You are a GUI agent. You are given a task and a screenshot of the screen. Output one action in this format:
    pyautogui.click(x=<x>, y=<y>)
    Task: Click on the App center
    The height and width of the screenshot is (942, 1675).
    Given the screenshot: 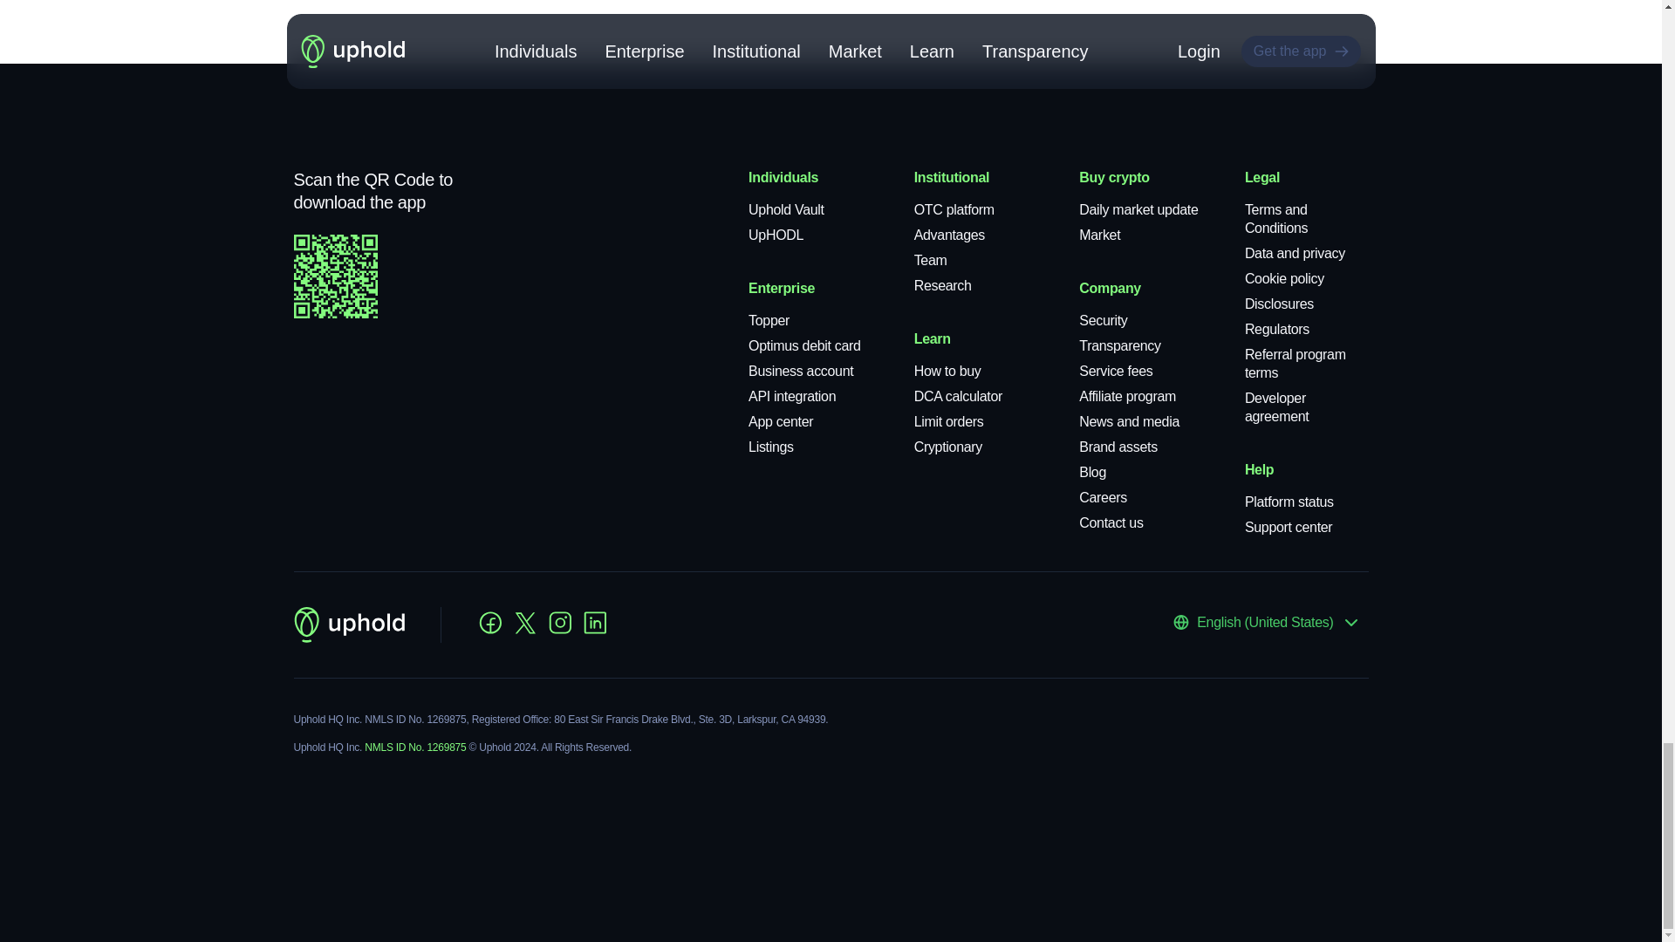 What is the action you would take?
    pyautogui.click(x=780, y=422)
    